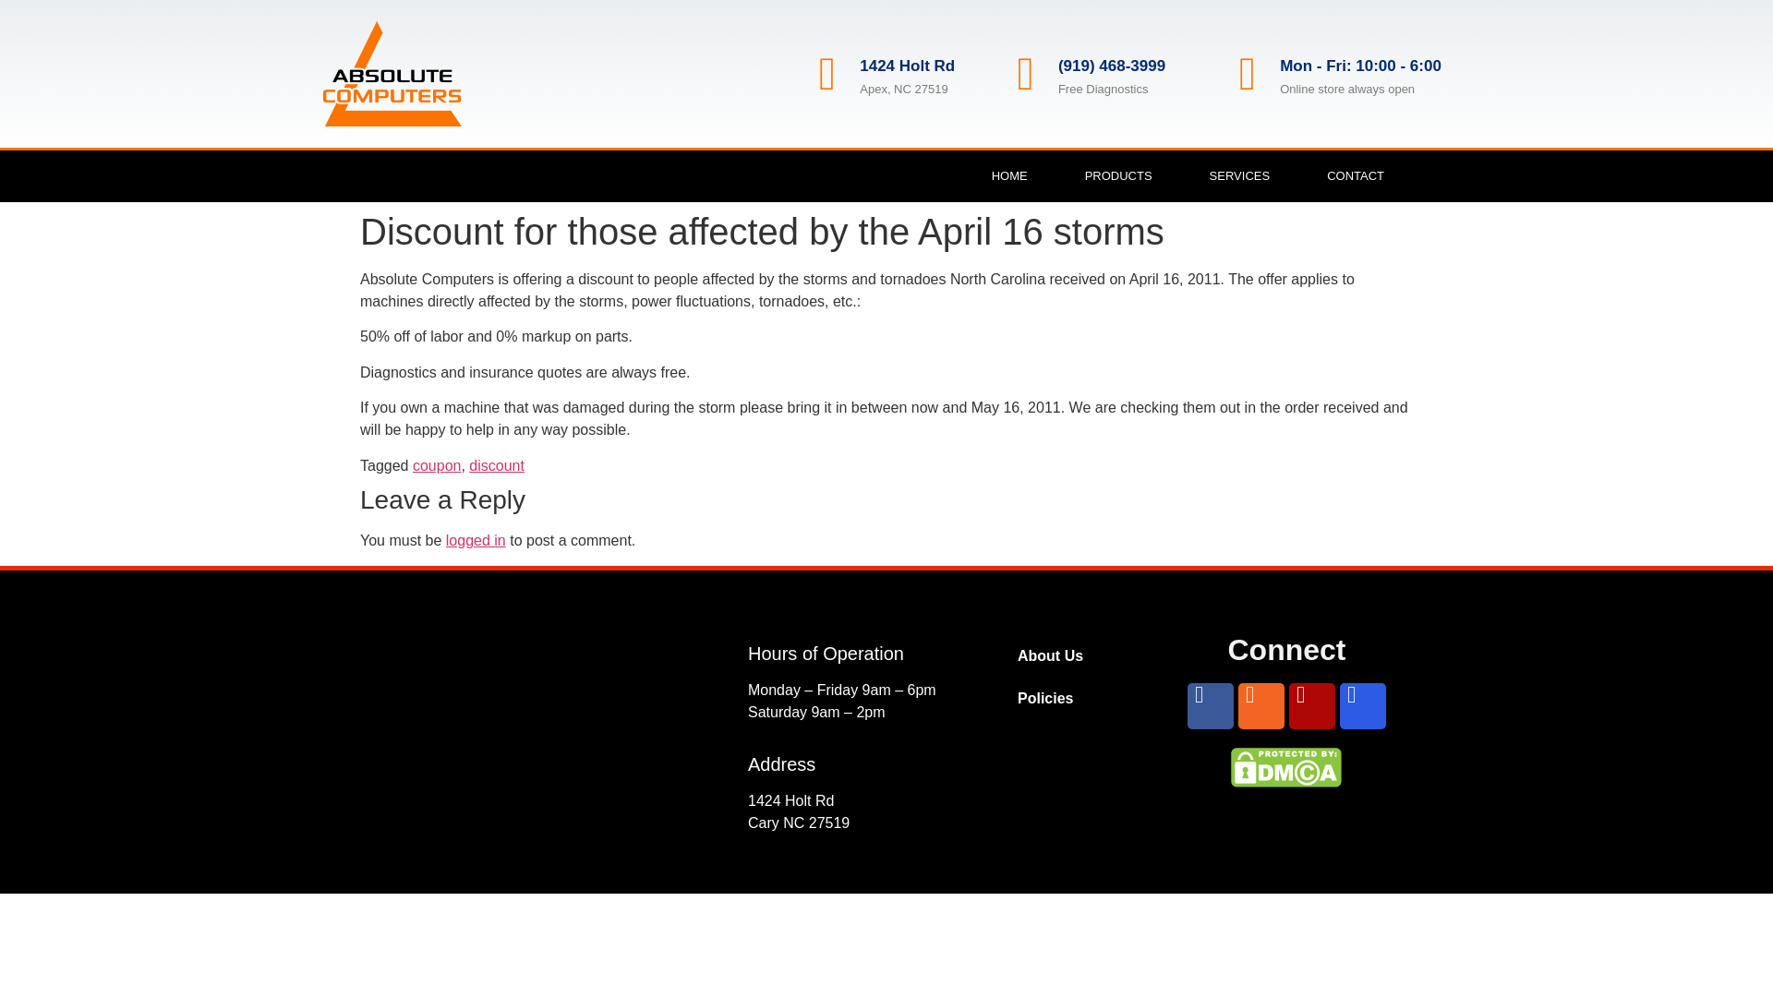  I want to click on PRODUCTS, so click(1118, 176).